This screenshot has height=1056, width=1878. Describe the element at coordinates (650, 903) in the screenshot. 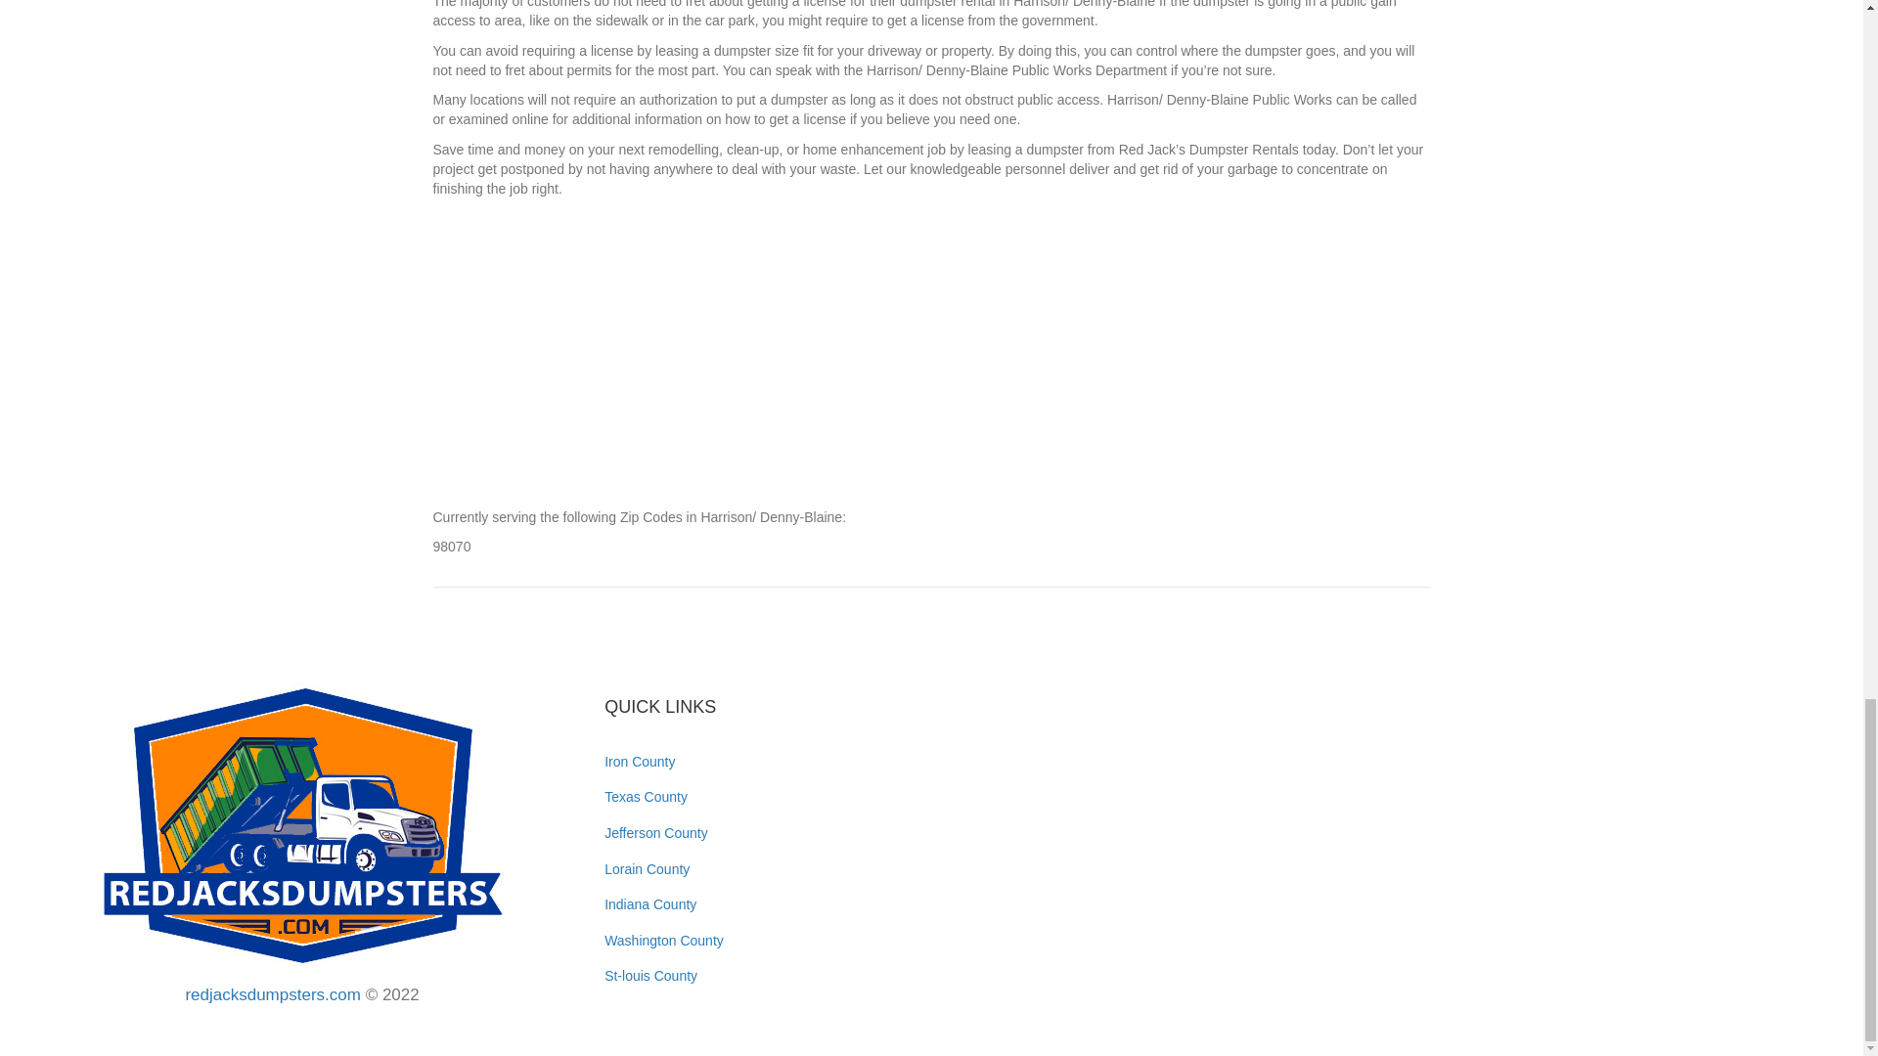

I see `Indiana County` at that location.